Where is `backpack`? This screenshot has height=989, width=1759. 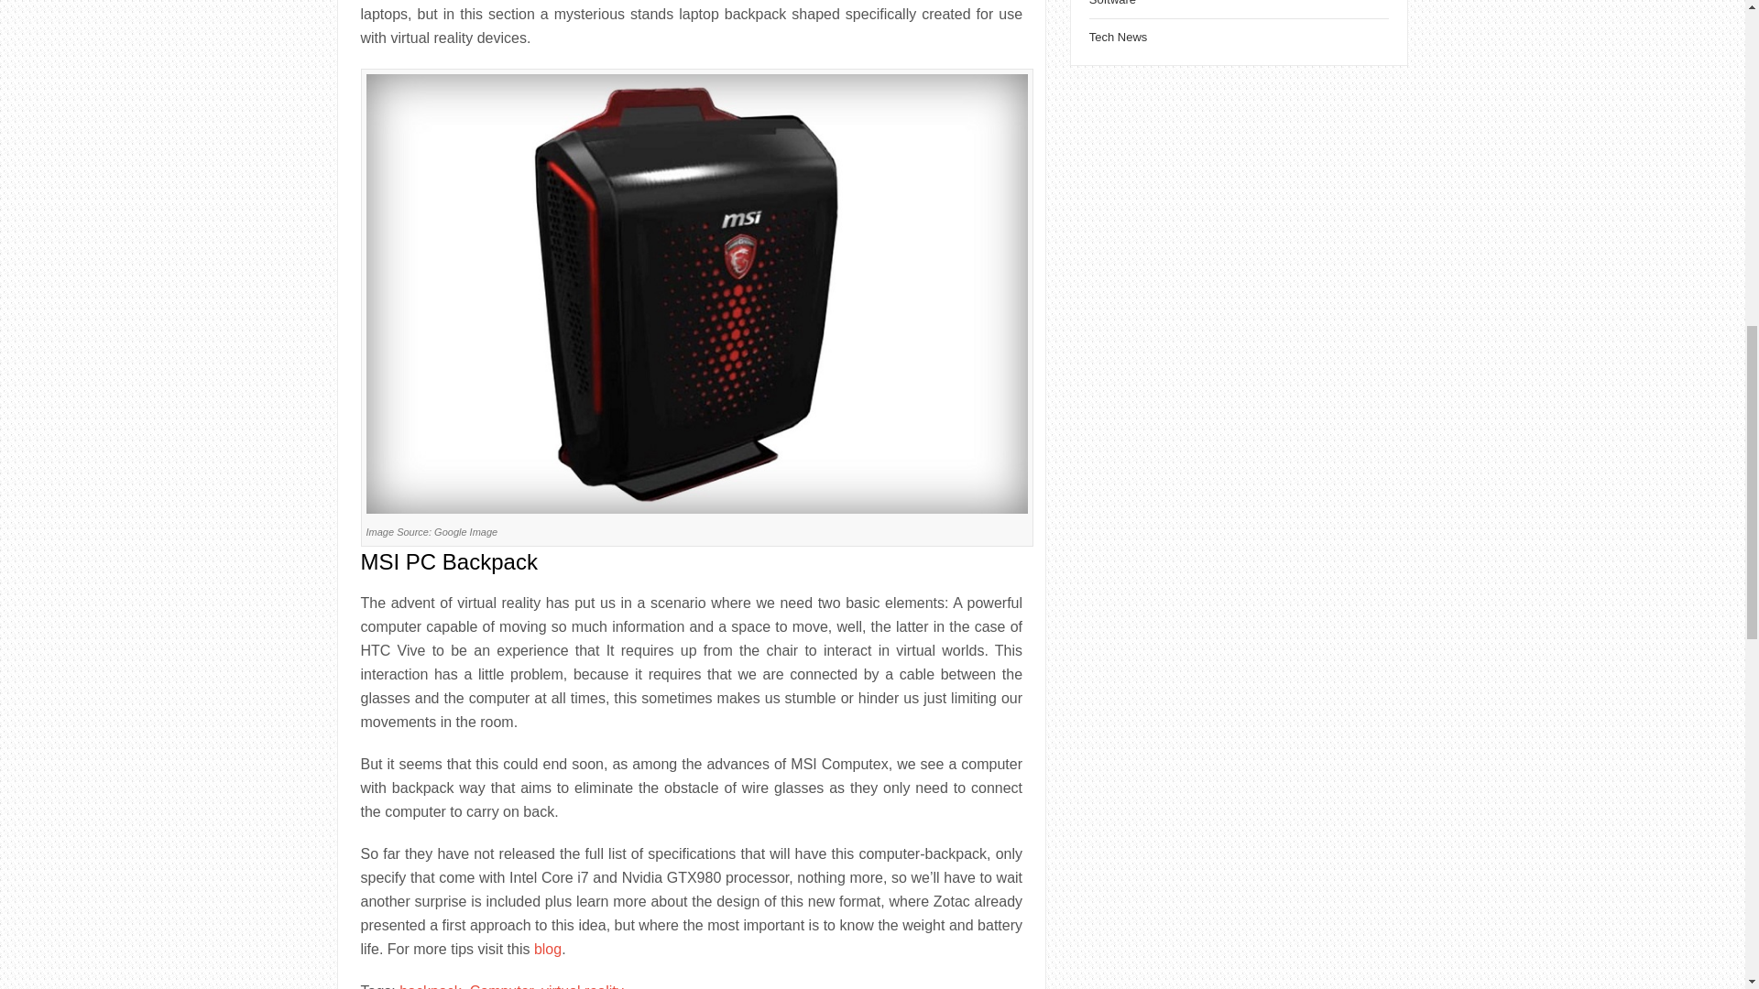
backpack is located at coordinates (430, 985).